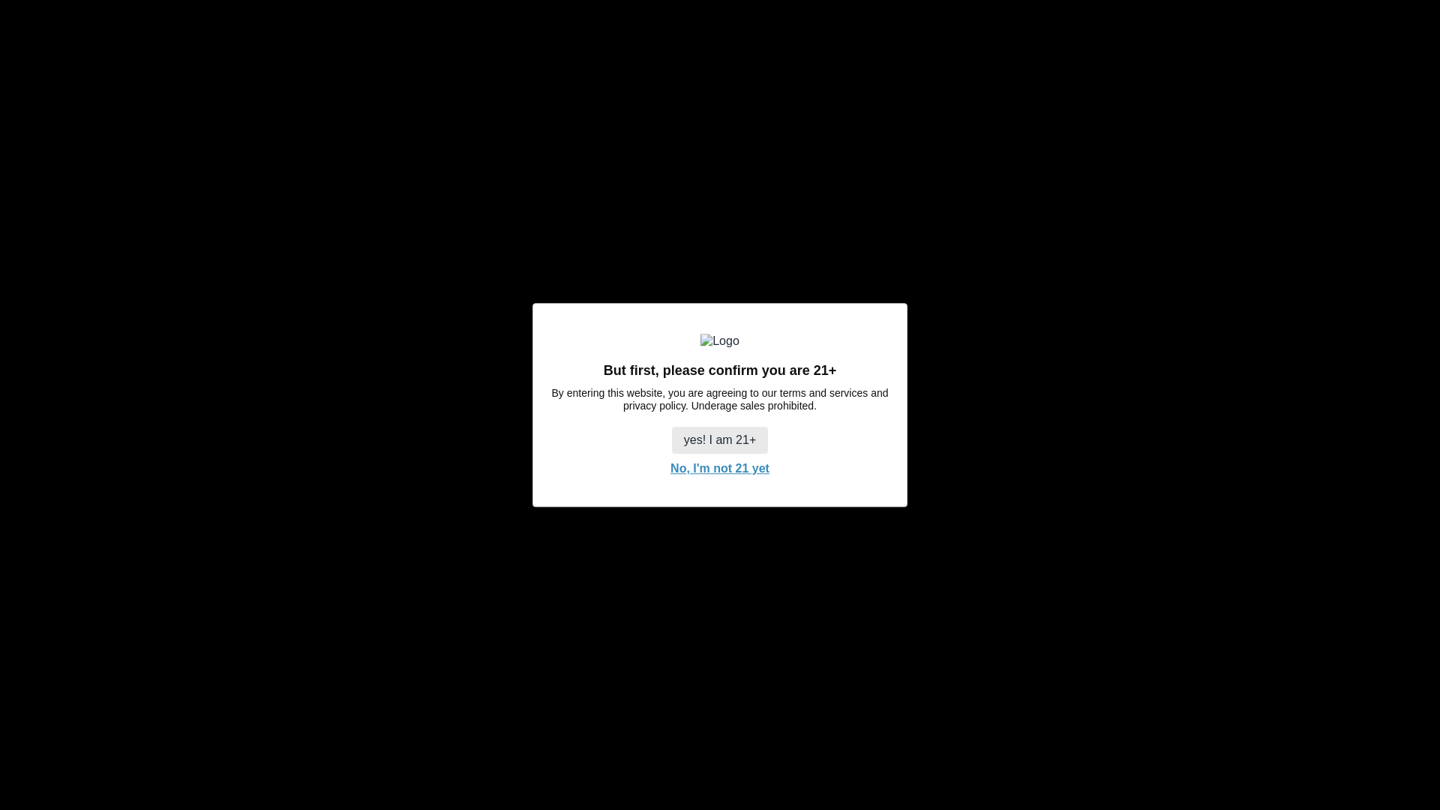 The width and height of the screenshot is (1440, 810). I want to click on Search, so click(1322, 67).